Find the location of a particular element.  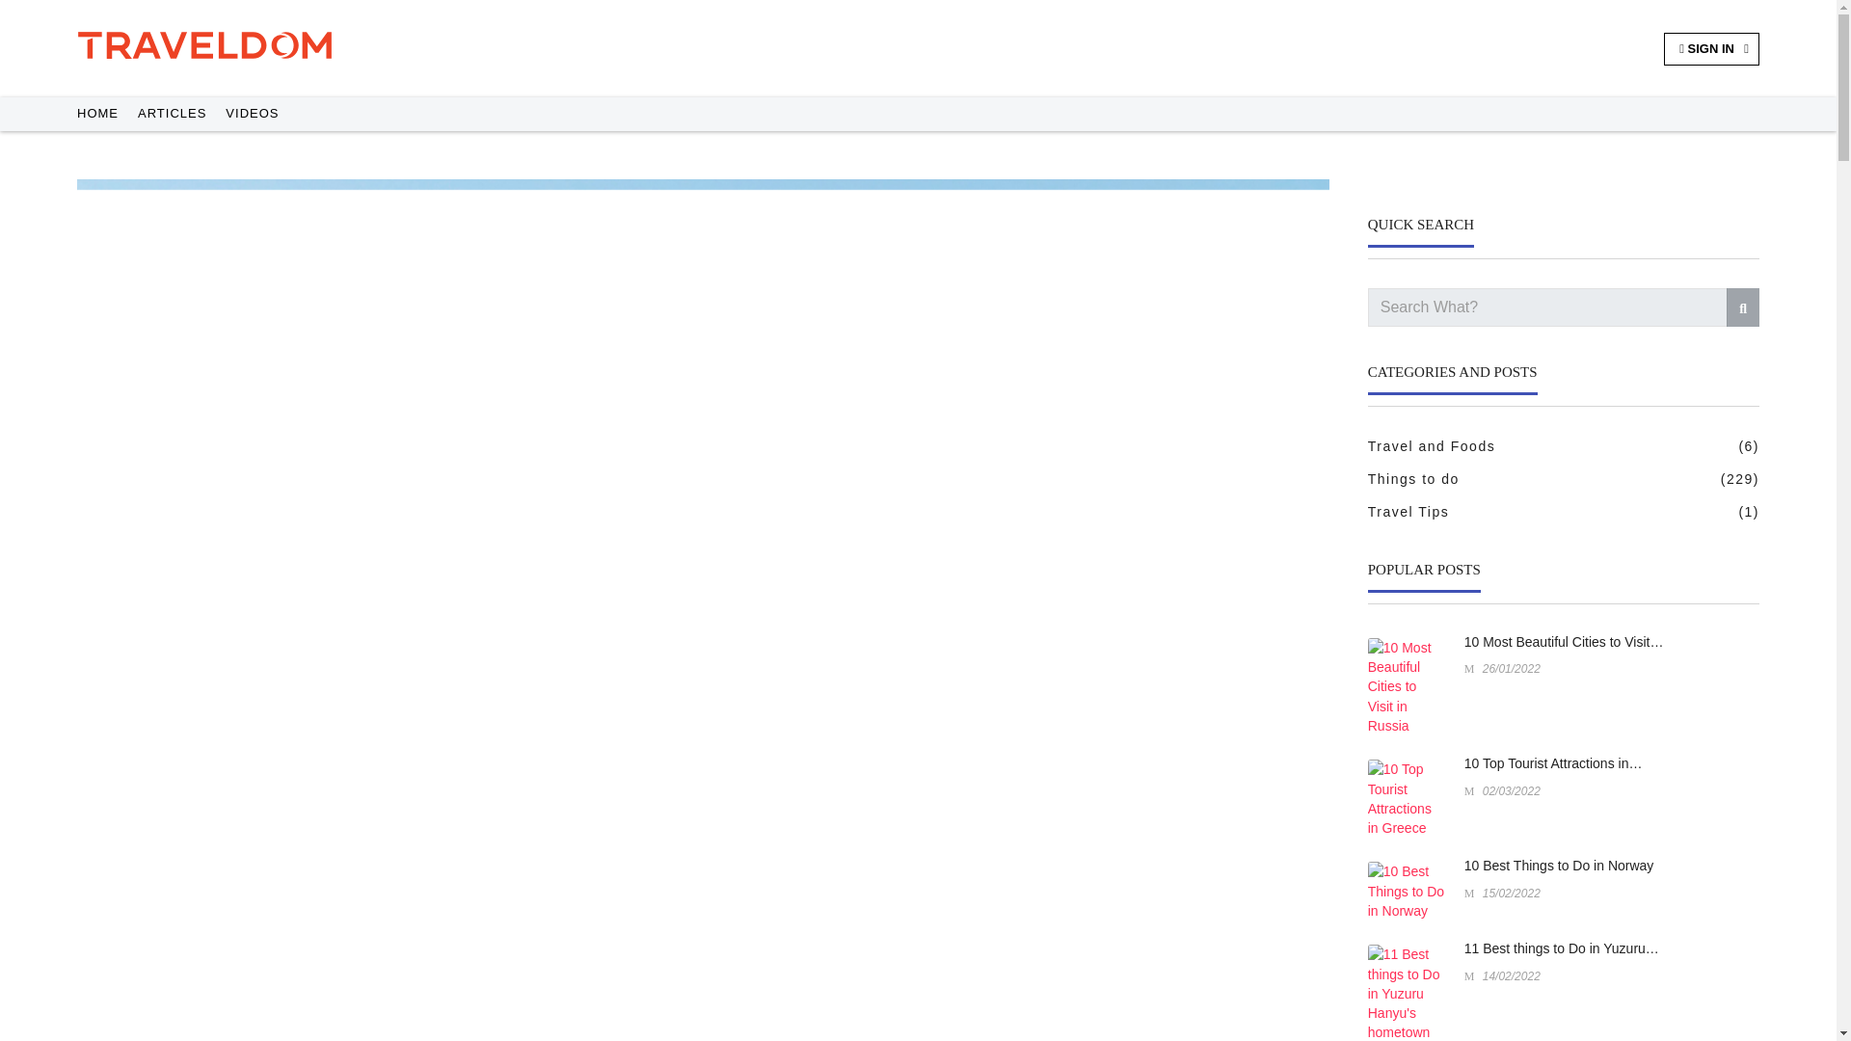

SIGN IN is located at coordinates (1712, 48).